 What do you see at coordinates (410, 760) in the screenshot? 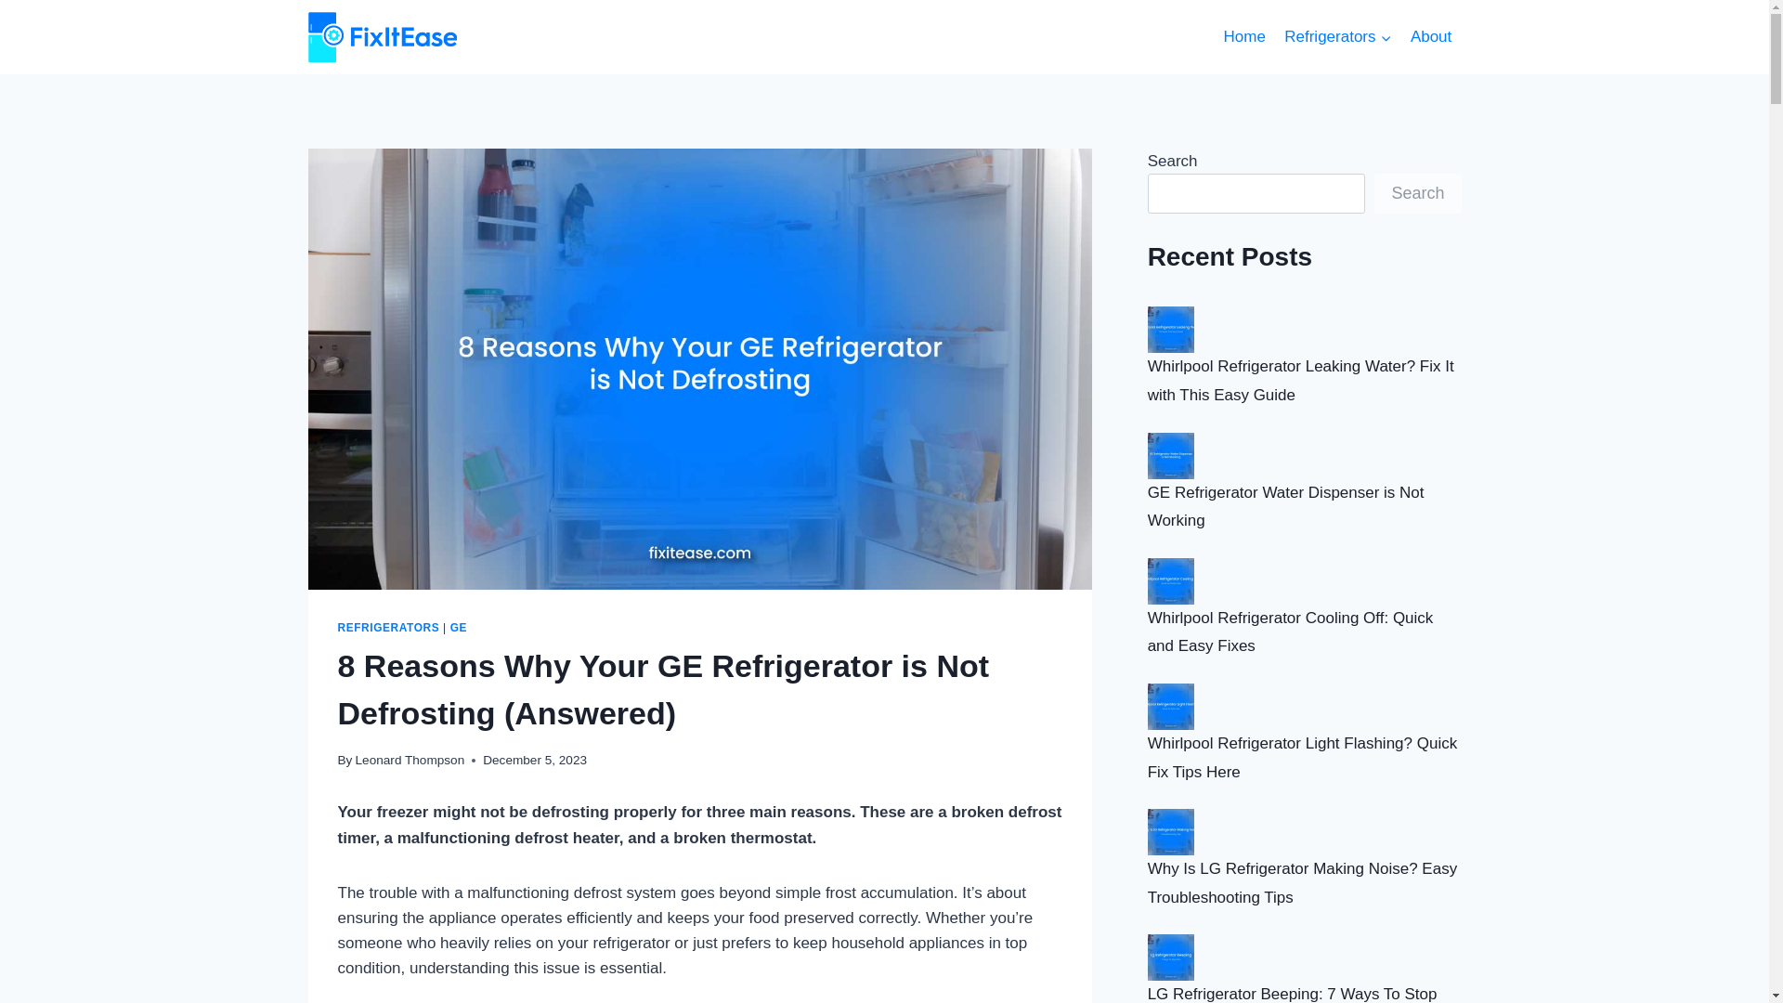
I see `Leonard Thompson` at bounding box center [410, 760].